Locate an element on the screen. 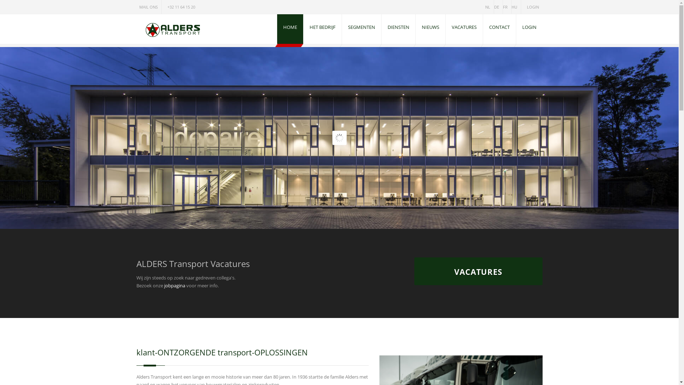 The image size is (684, 385). jobpagina is located at coordinates (175, 286).